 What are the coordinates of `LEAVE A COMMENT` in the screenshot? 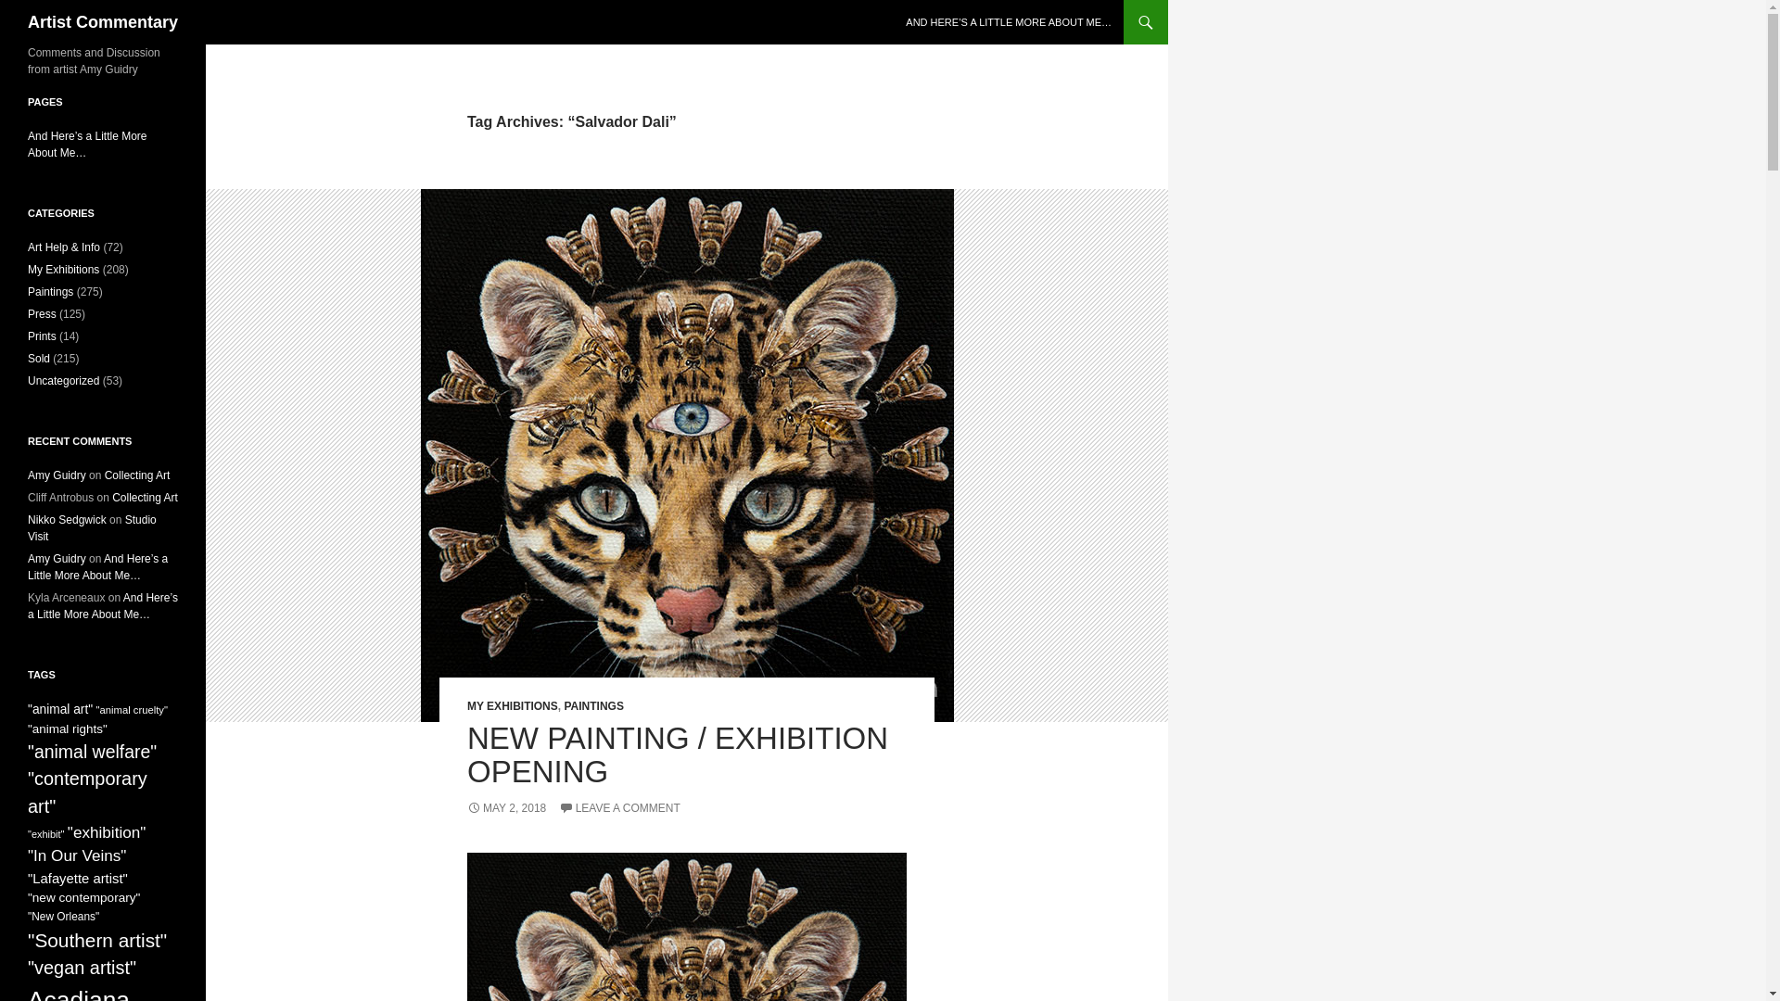 It's located at (619, 808).